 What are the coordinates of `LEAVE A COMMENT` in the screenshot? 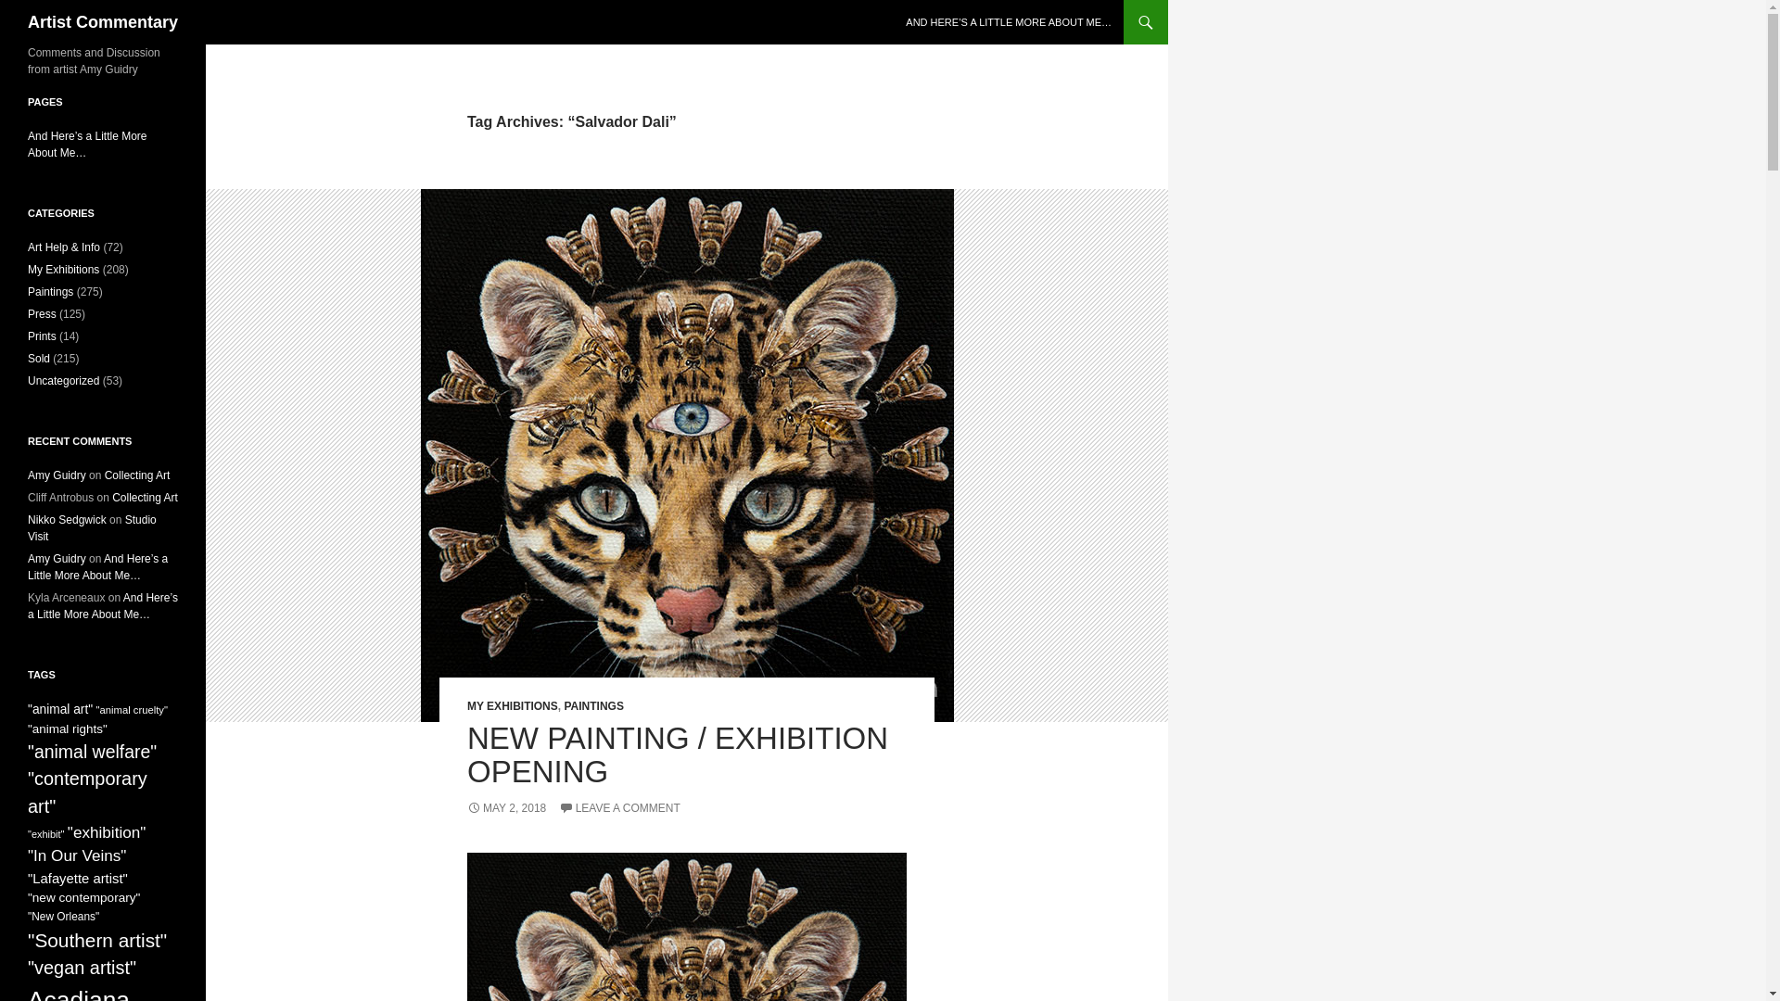 It's located at (619, 808).